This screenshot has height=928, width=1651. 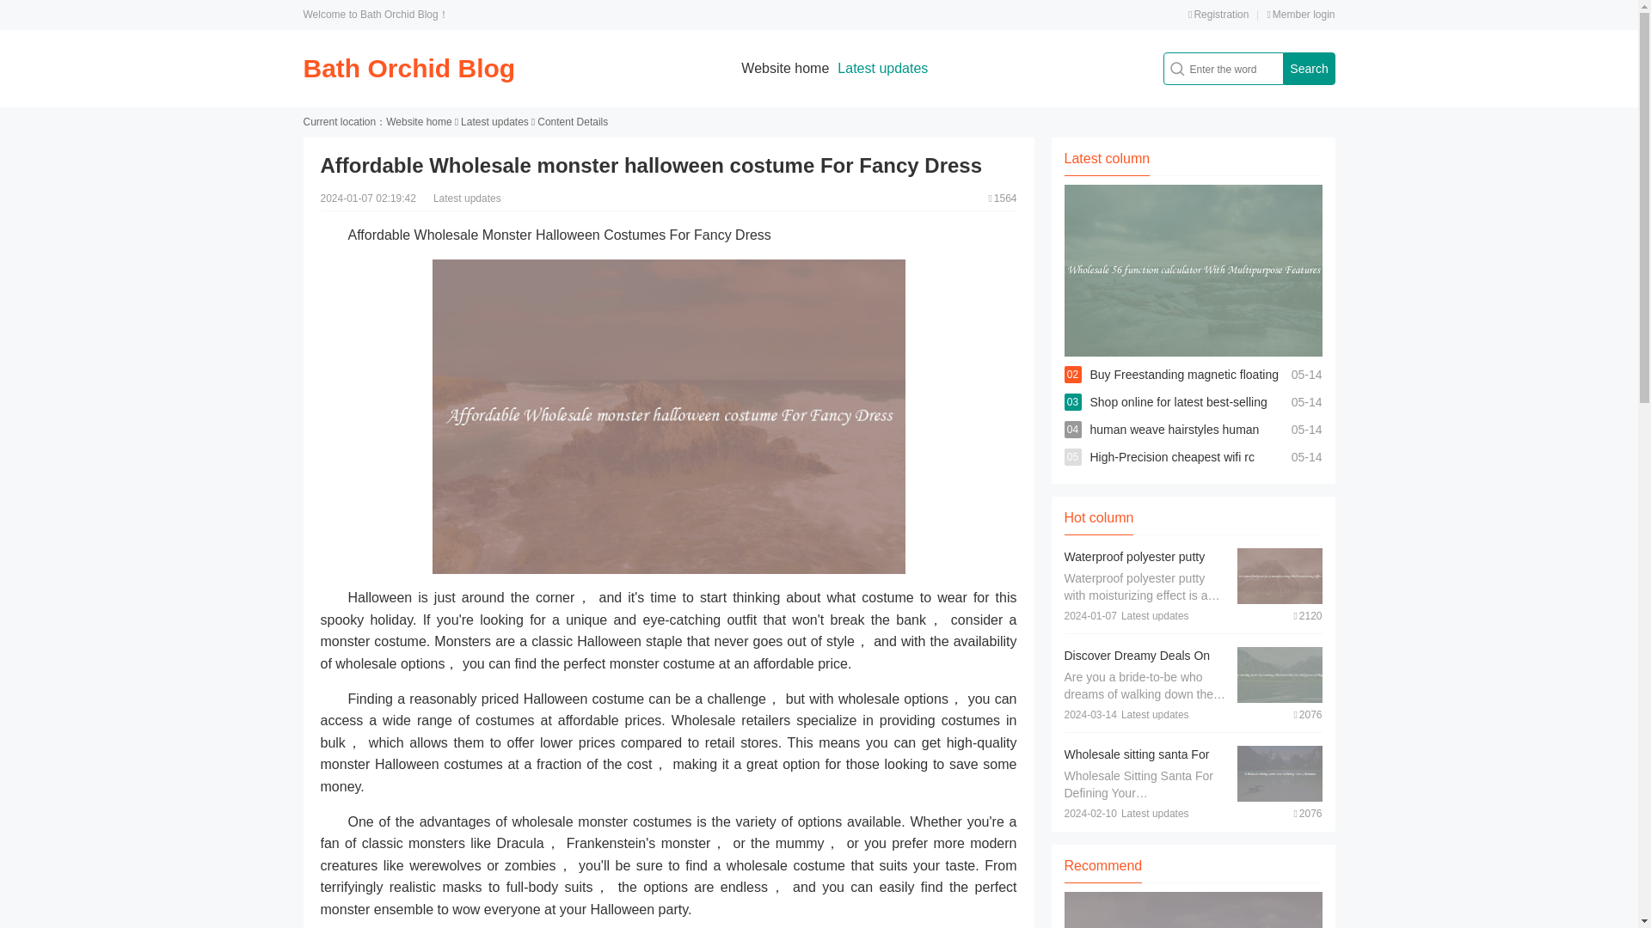 What do you see at coordinates (1308, 69) in the screenshot?
I see `Search` at bounding box center [1308, 69].